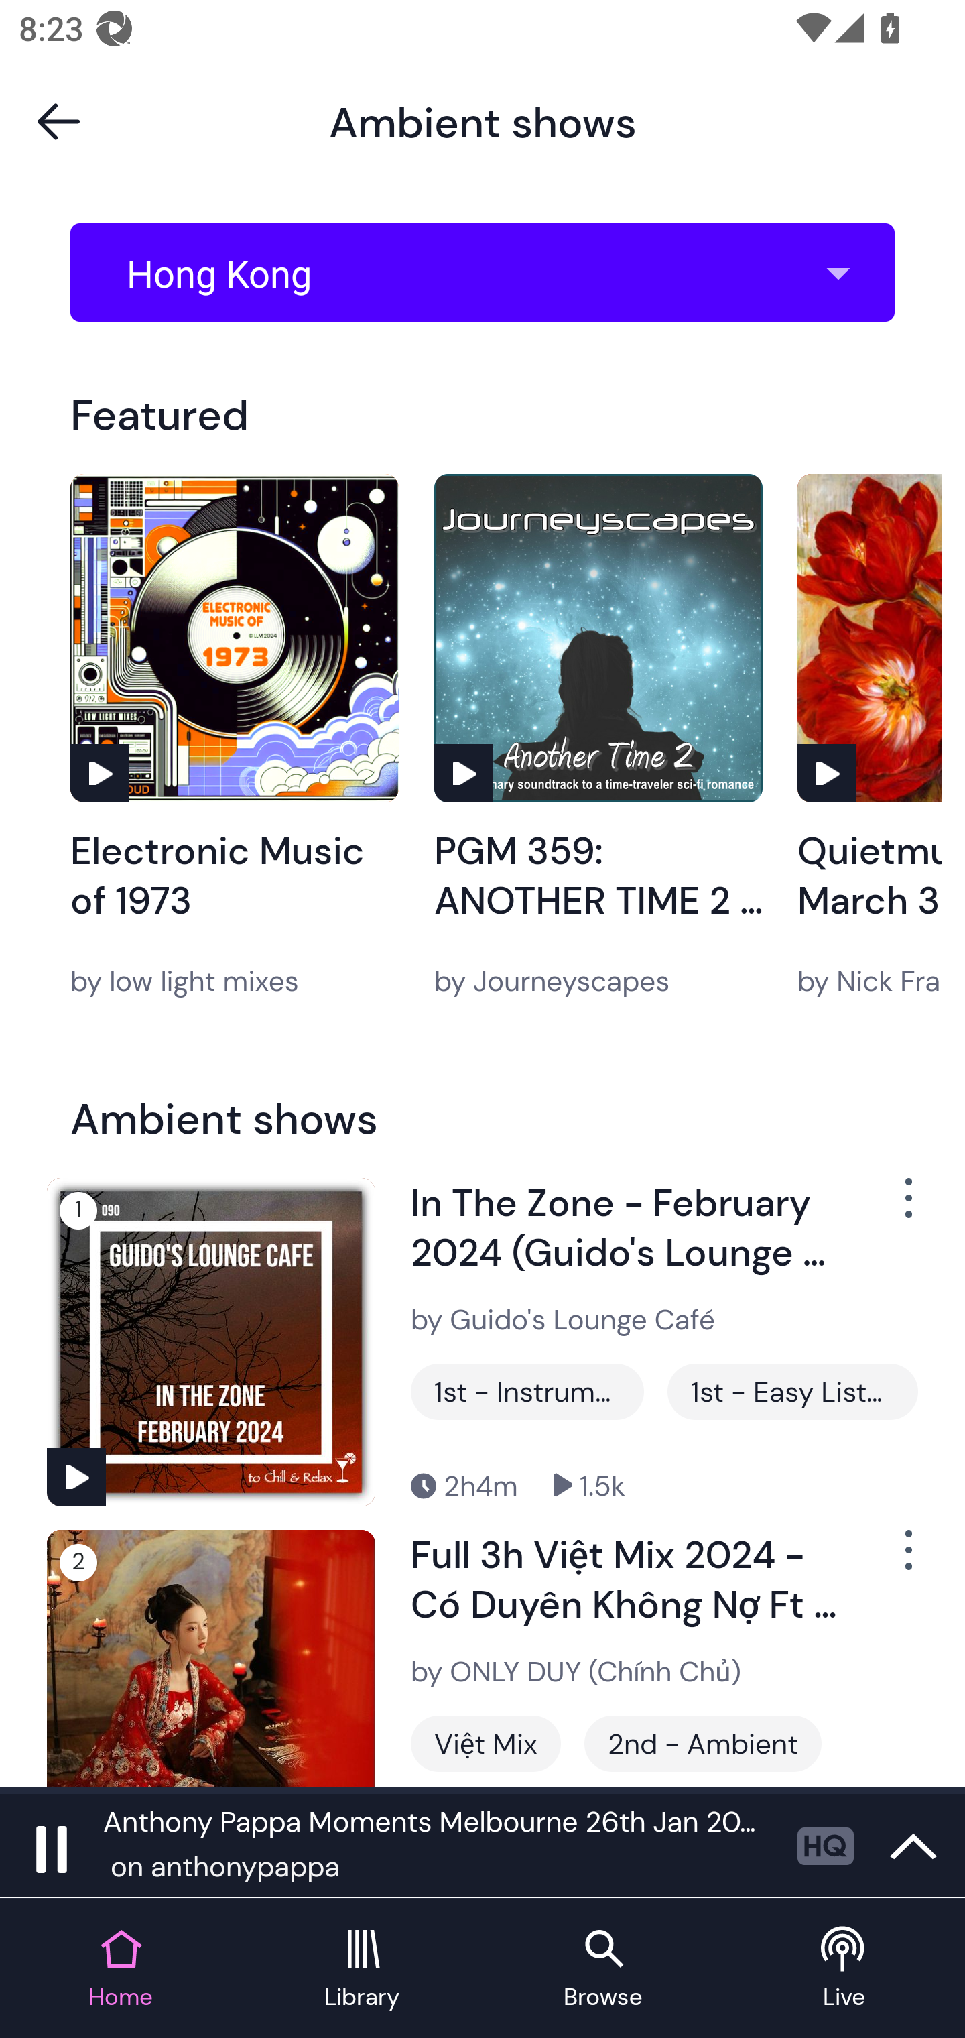  I want to click on 1st - Instrumental, so click(527, 1392).